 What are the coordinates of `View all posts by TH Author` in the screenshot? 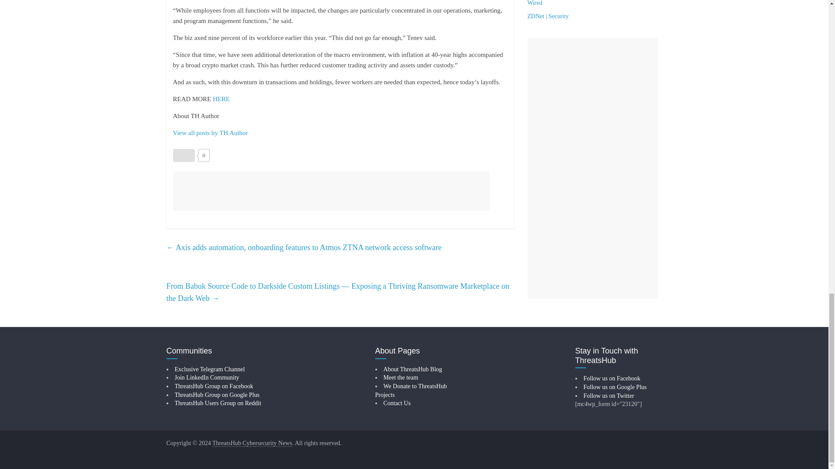 It's located at (210, 133).